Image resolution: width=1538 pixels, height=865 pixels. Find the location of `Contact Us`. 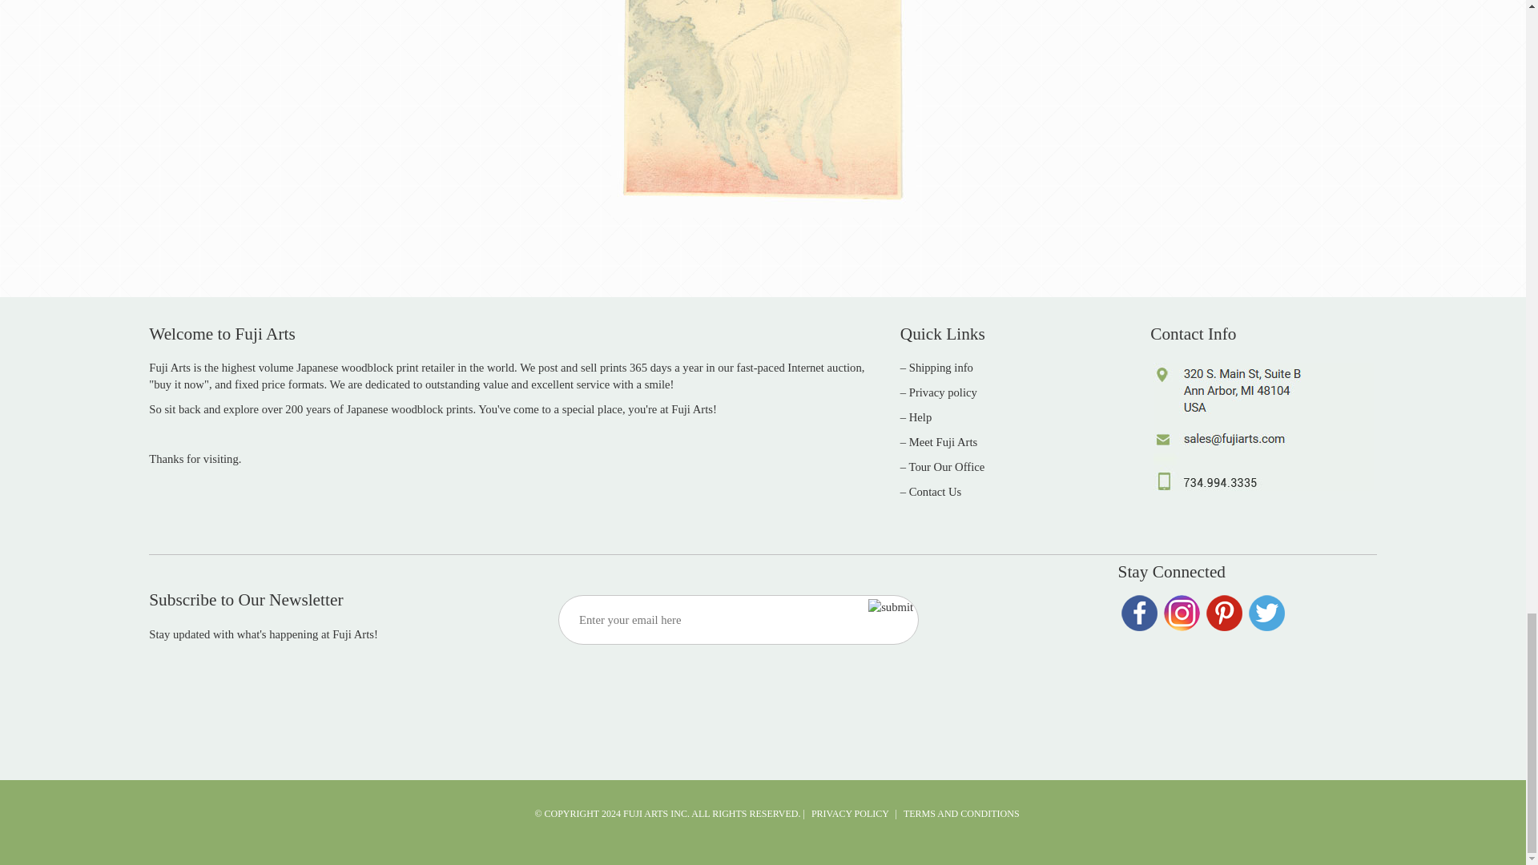

Contact Us is located at coordinates (936, 492).